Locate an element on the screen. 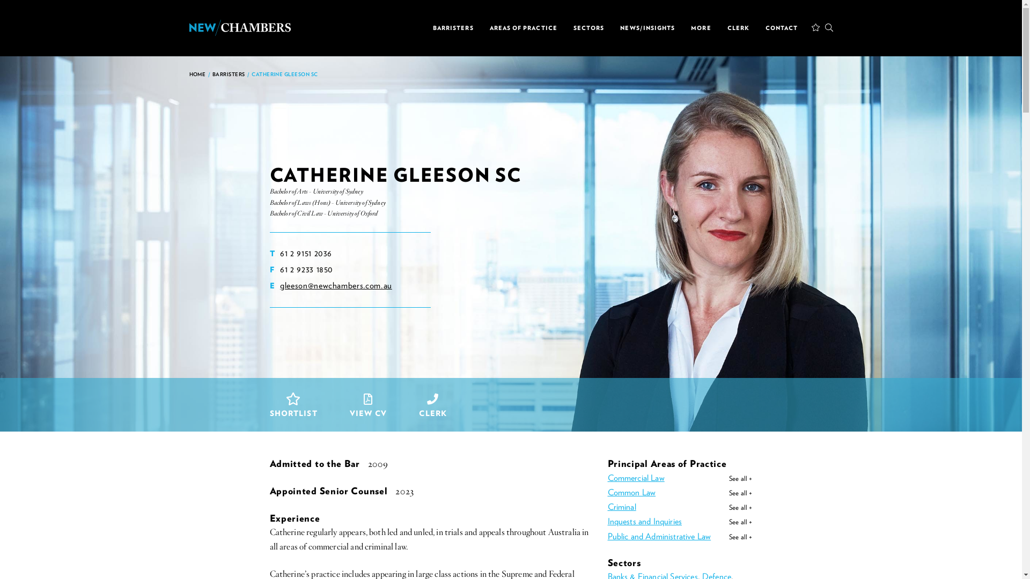 The image size is (1030, 579). HOME is located at coordinates (197, 74).